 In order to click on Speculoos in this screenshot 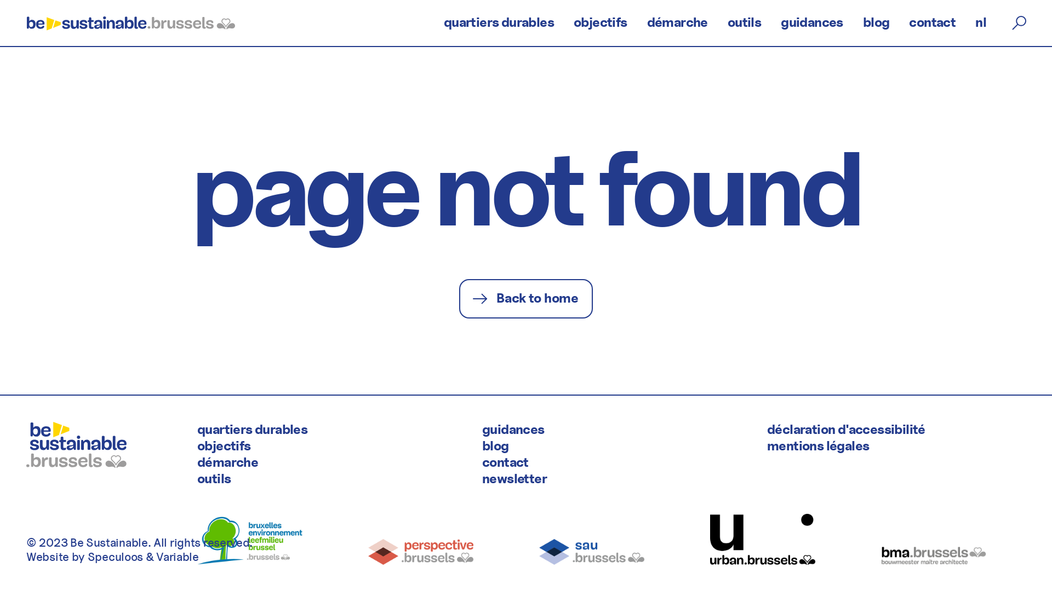, I will do `click(115, 557)`.